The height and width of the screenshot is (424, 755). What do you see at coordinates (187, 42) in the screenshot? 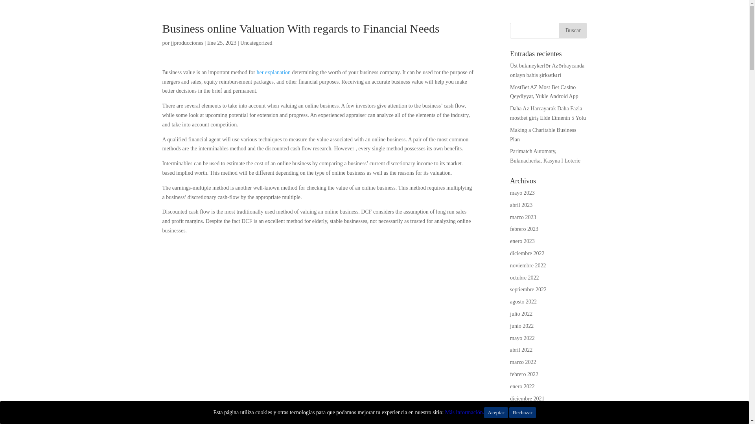
I see `Mensajes de jjproducciones` at bounding box center [187, 42].